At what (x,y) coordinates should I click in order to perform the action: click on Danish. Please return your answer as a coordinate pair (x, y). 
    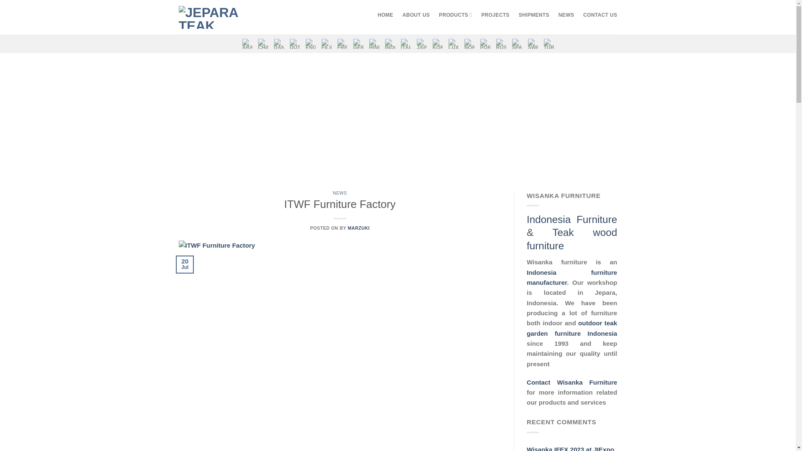
    Looking at the image, I should click on (279, 44).